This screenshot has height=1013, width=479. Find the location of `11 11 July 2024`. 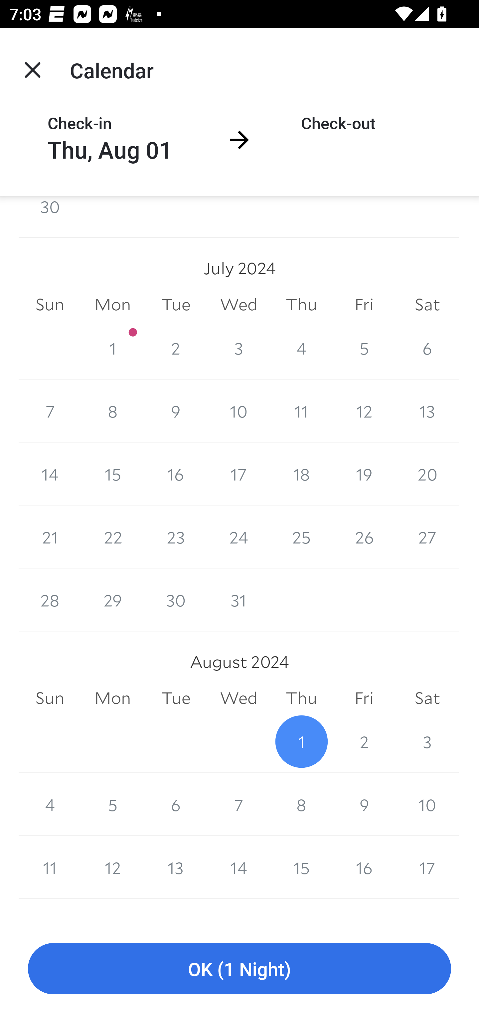

11 11 July 2024 is located at coordinates (301, 411).